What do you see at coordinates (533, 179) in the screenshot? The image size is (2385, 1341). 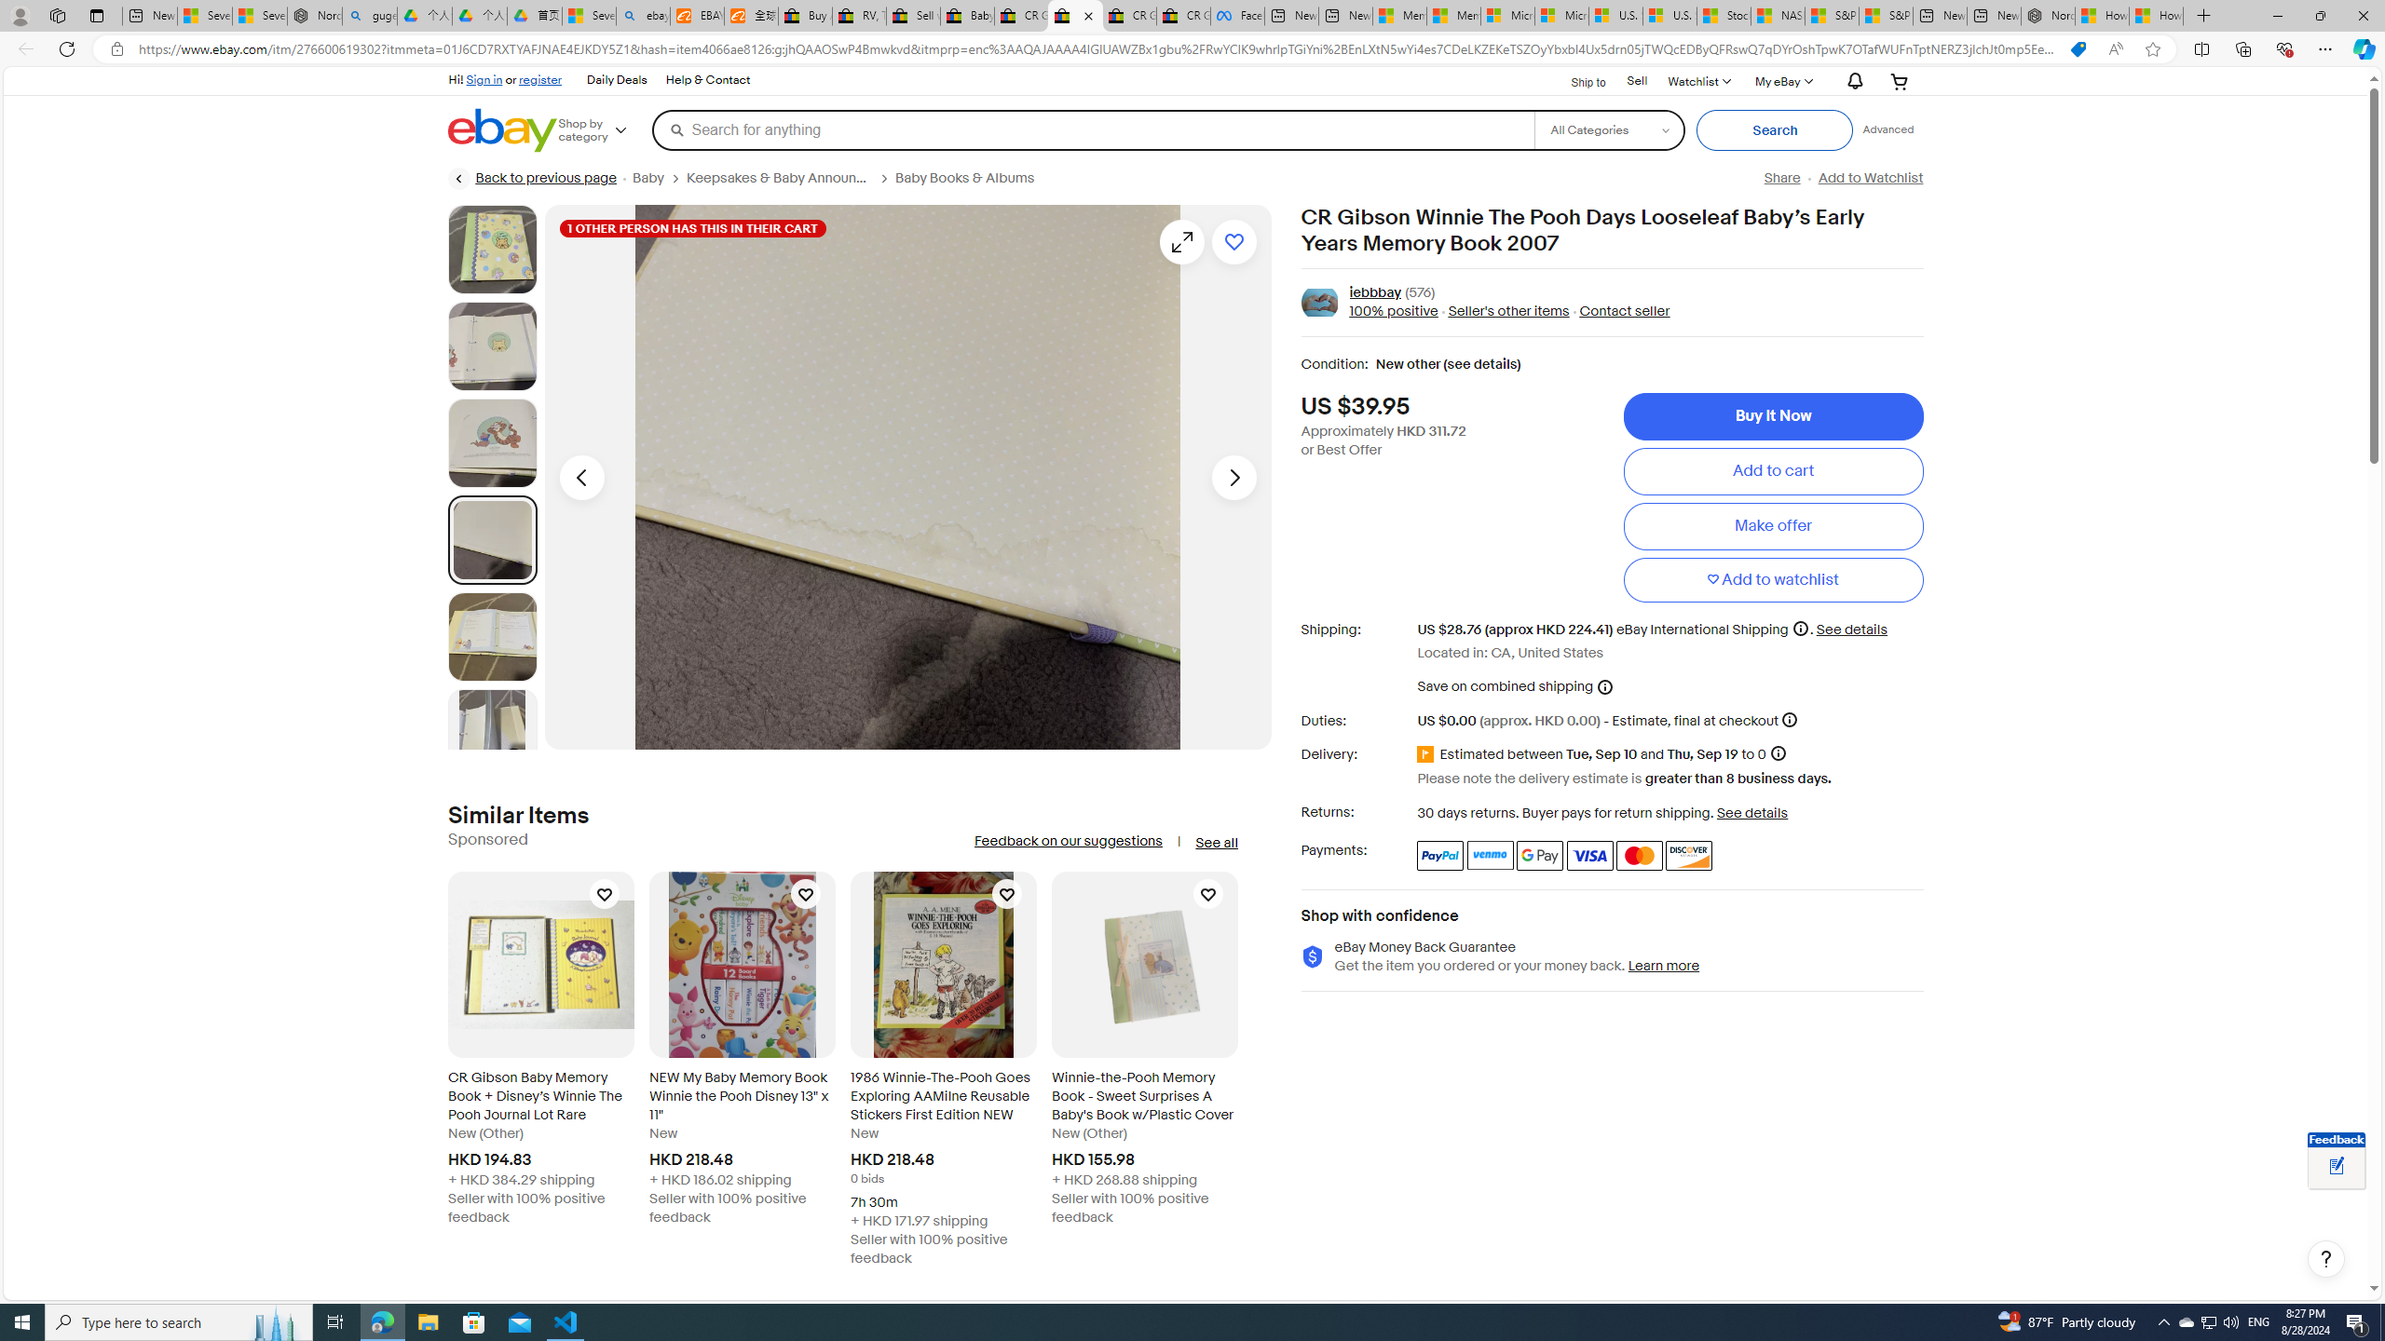 I see `Back to previous page` at bounding box center [533, 179].